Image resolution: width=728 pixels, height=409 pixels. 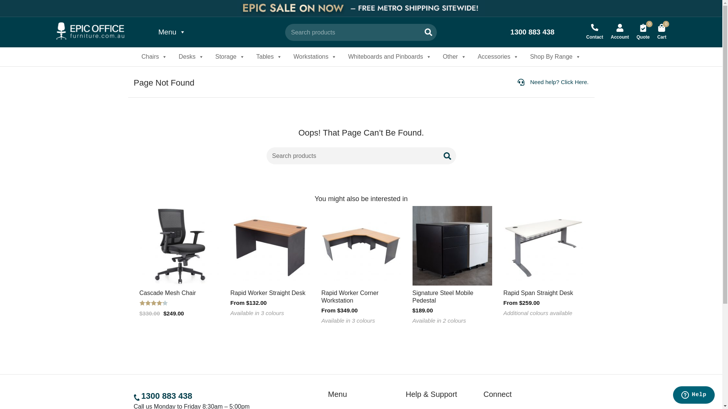 What do you see at coordinates (154, 57) in the screenshot?
I see `Chairs` at bounding box center [154, 57].